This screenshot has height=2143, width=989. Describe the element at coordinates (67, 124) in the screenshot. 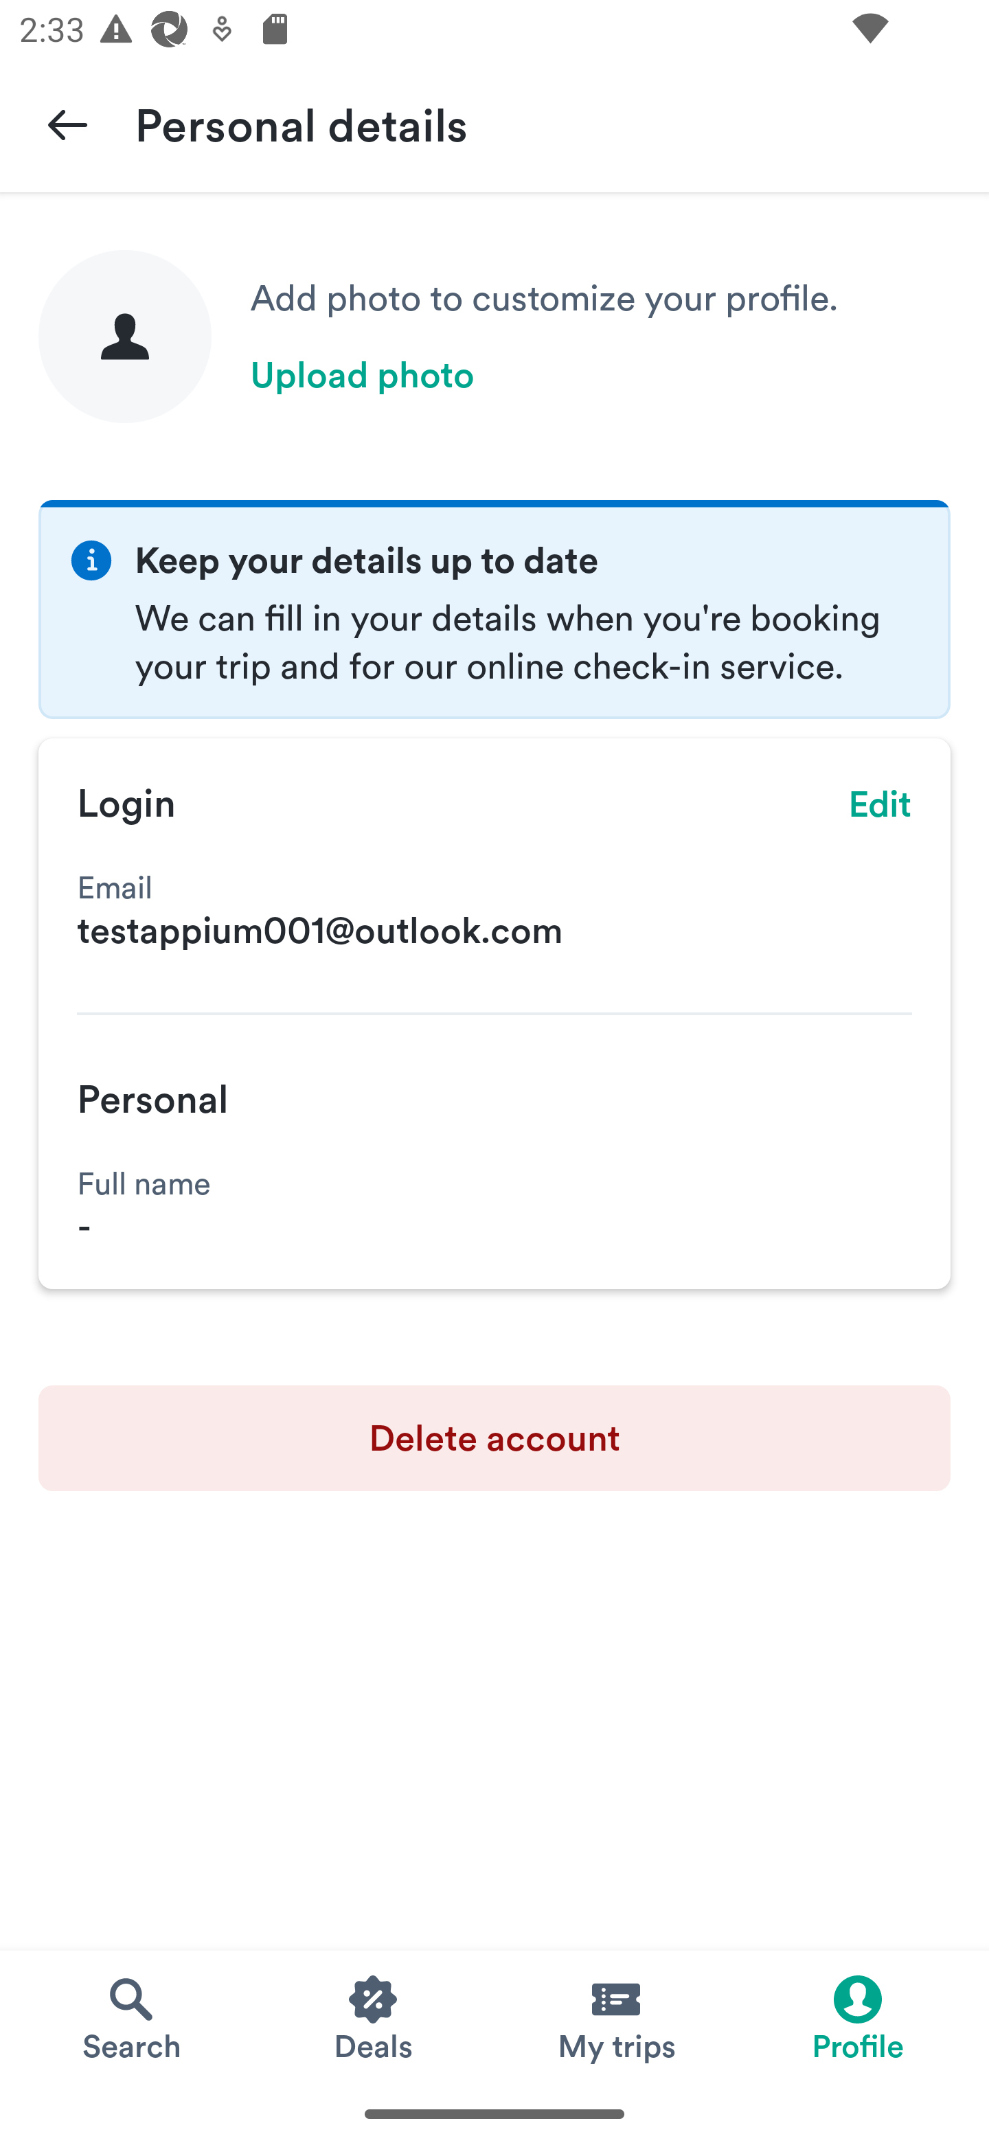

I see `Navigate up` at that location.